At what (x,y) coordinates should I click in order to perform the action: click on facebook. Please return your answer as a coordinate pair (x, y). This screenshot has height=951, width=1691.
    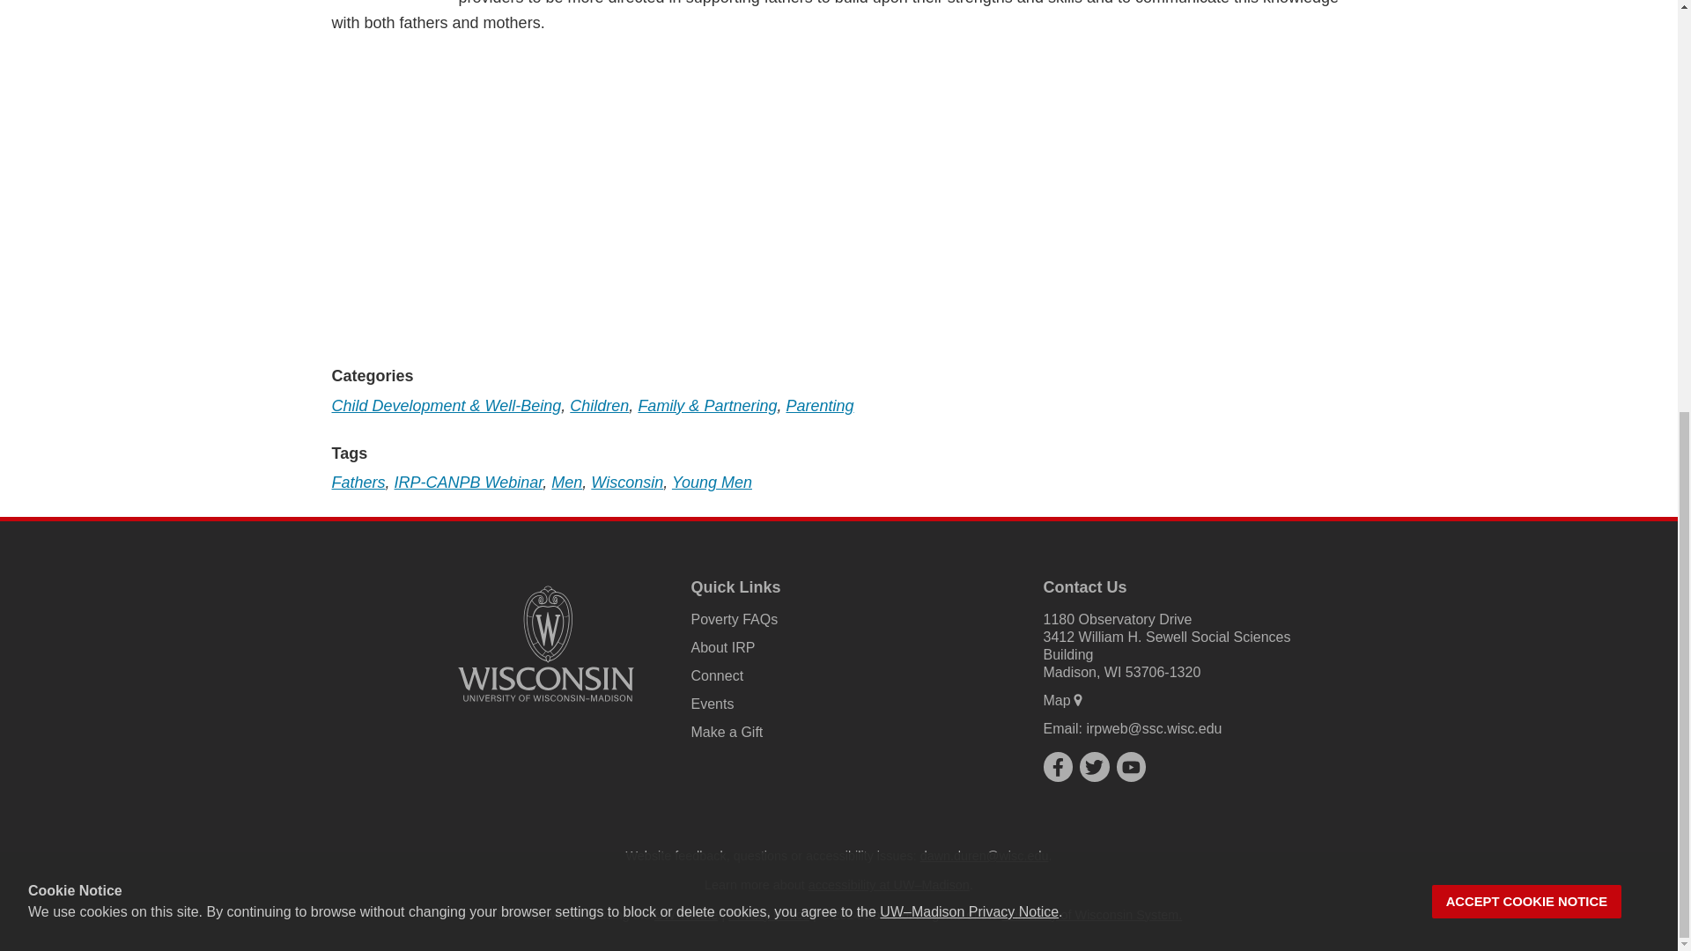
    Looking at the image, I should click on (1057, 766).